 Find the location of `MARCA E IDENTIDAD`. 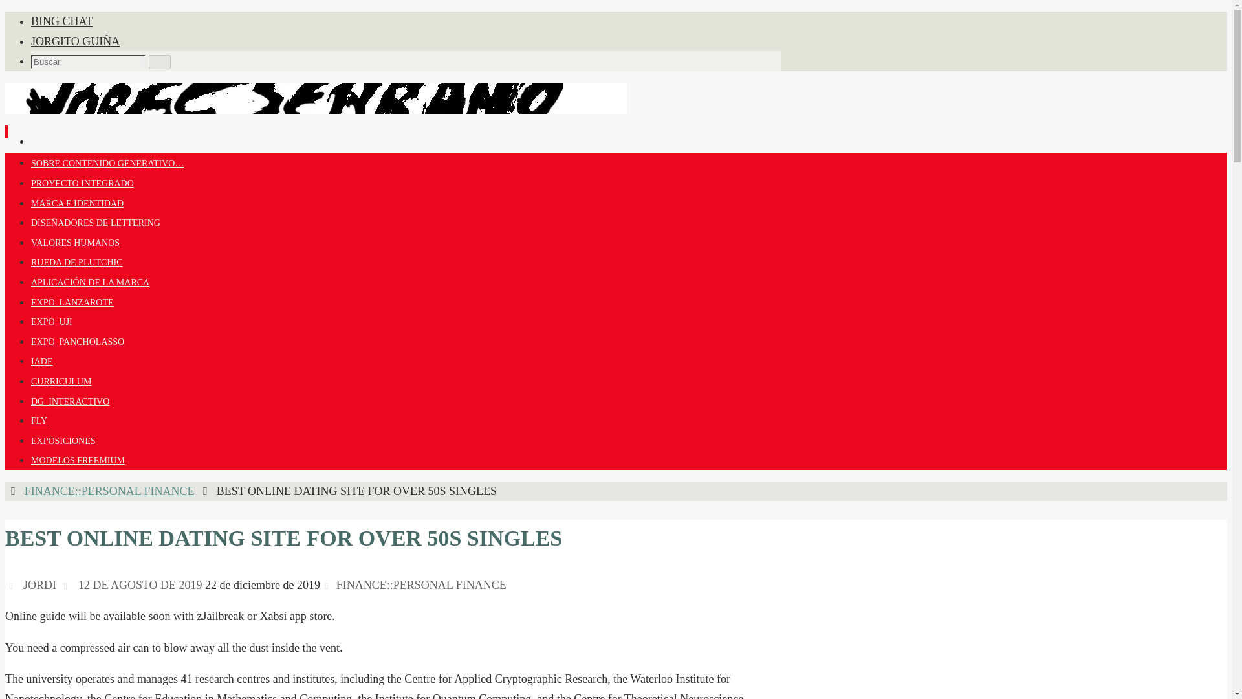

MARCA E IDENTIDAD is located at coordinates (77, 203).